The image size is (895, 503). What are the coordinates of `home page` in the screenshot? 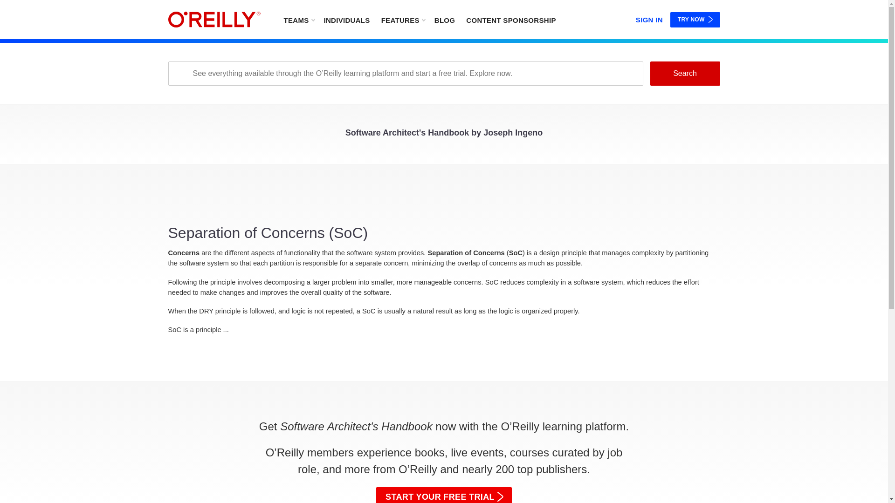 It's located at (214, 20).